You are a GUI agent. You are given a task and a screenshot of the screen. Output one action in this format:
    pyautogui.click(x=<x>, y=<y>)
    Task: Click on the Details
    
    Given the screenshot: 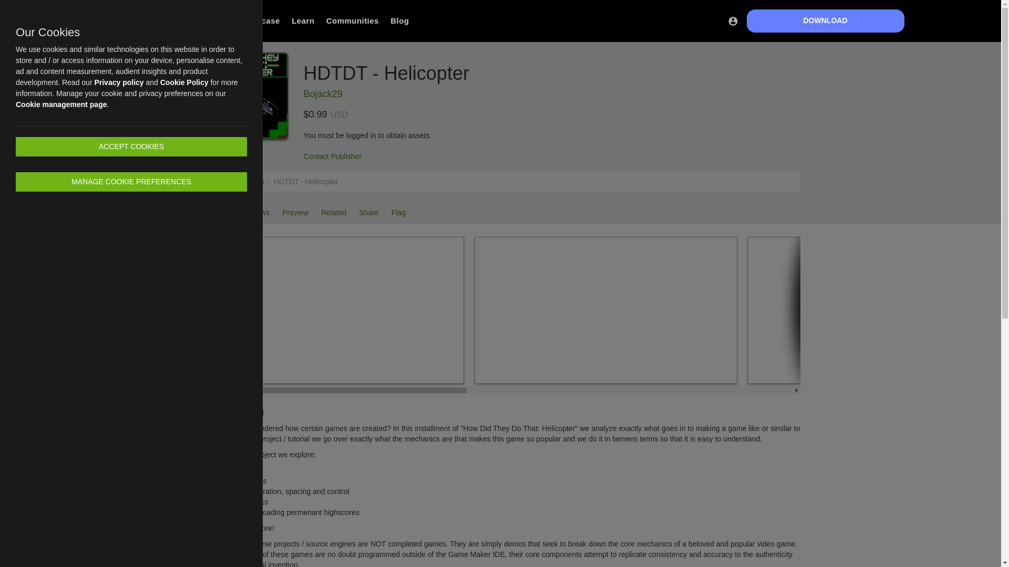 What is the action you would take?
    pyautogui.click(x=218, y=213)
    